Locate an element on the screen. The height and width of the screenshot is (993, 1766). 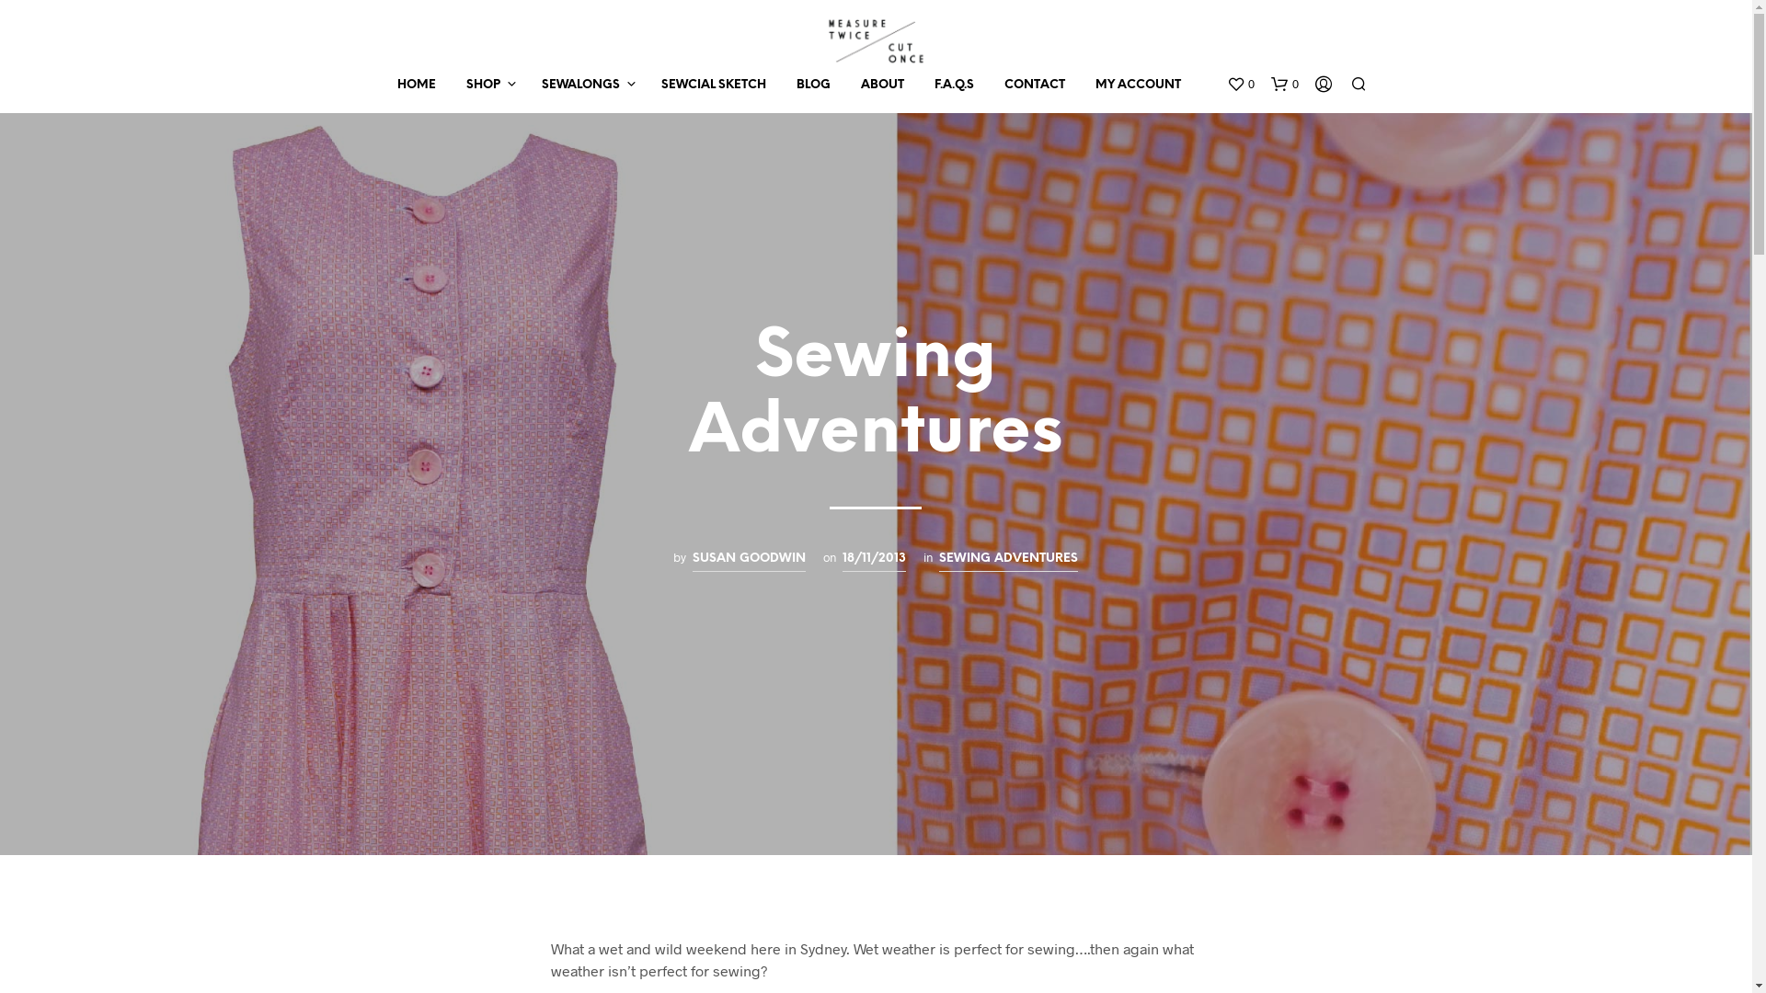
BLOG is located at coordinates (813, 86).